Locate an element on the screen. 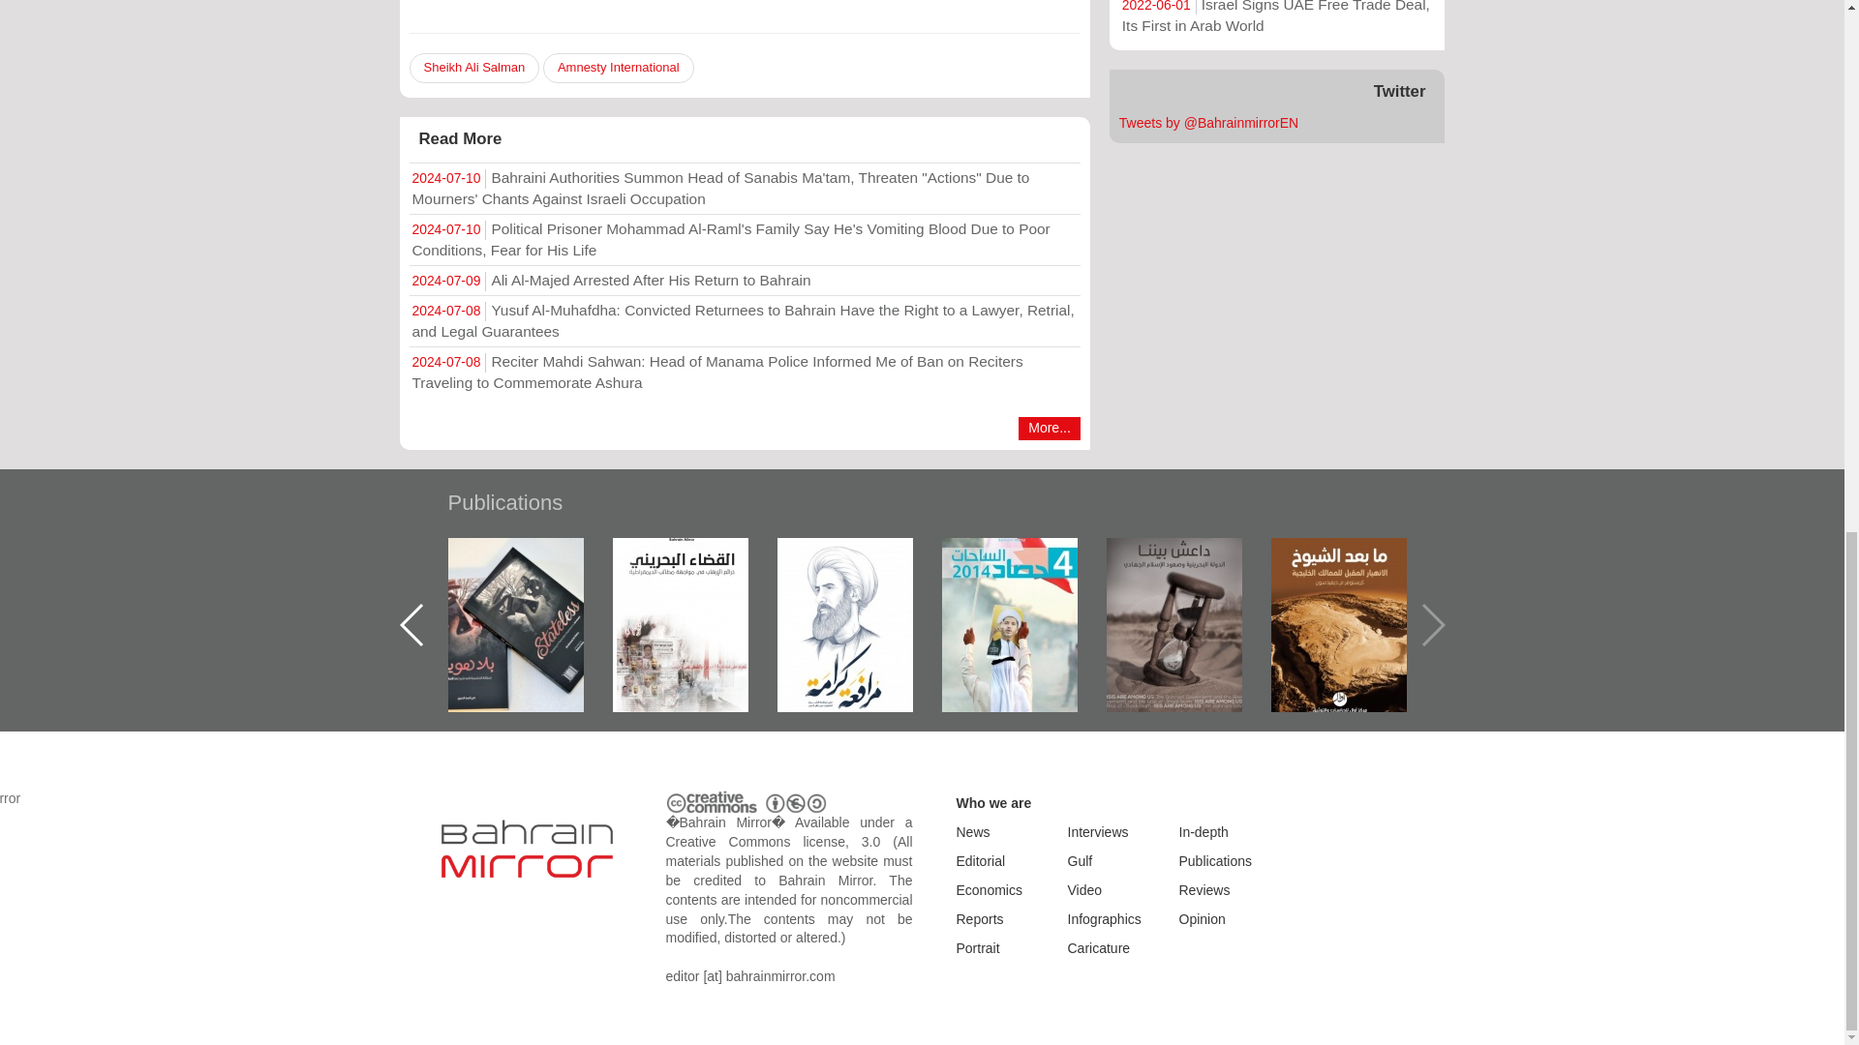  Amnesty International is located at coordinates (618, 68).